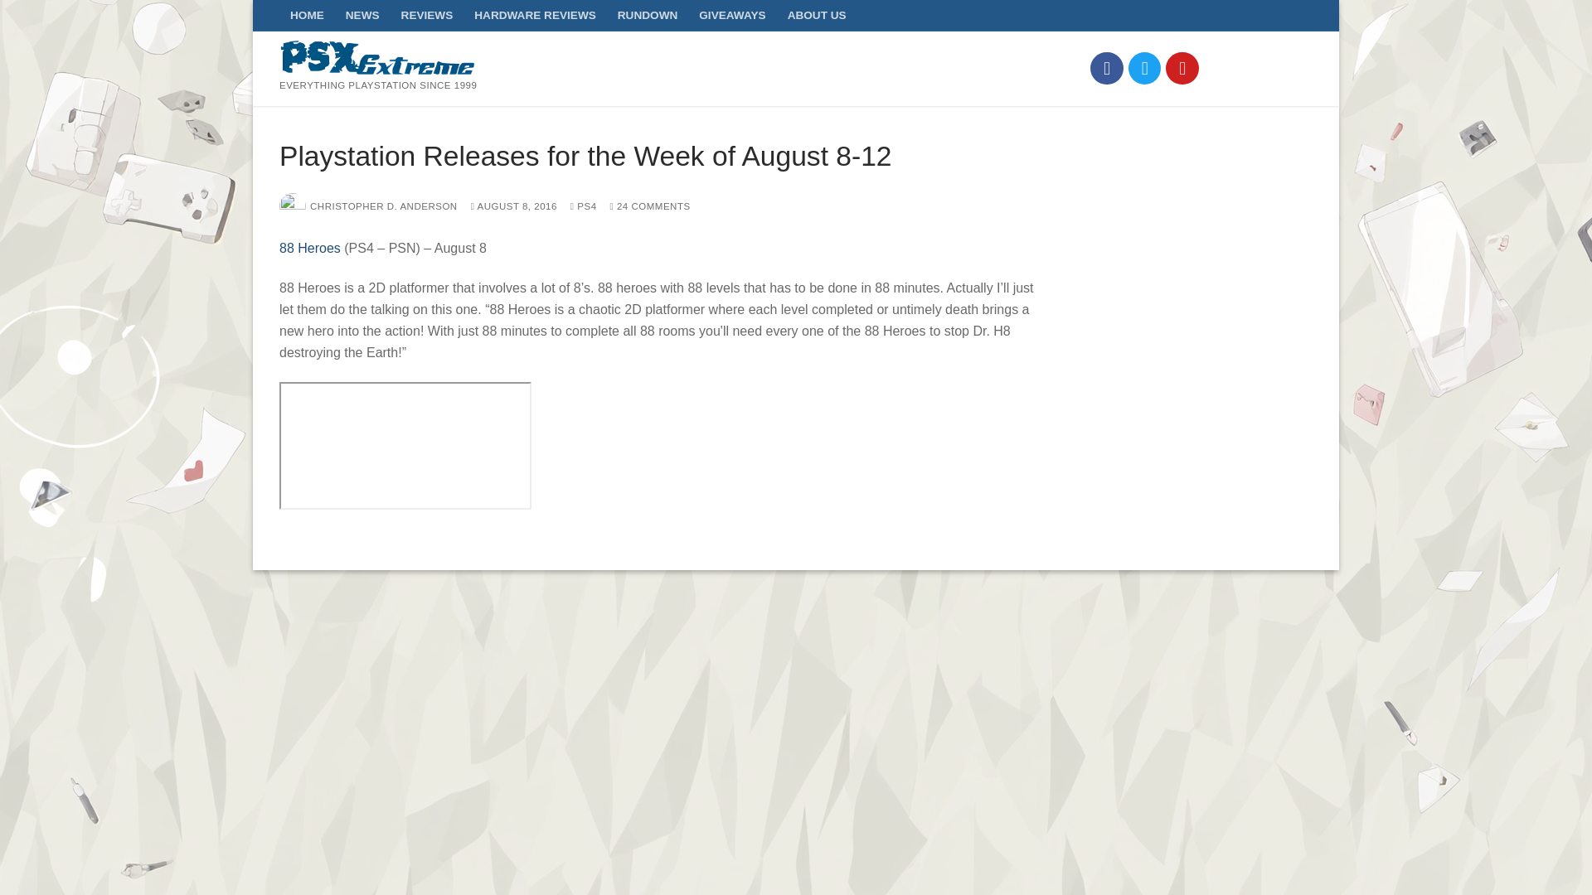 The image size is (1592, 895). I want to click on RUNDOWN, so click(648, 15).